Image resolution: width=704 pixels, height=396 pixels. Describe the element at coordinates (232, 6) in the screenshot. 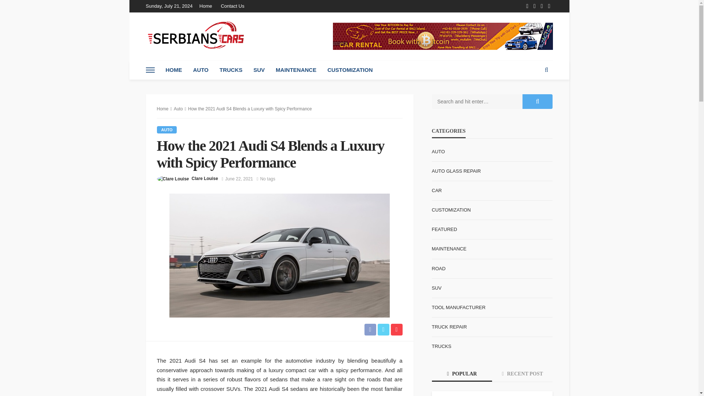

I see `Contact Us` at that location.